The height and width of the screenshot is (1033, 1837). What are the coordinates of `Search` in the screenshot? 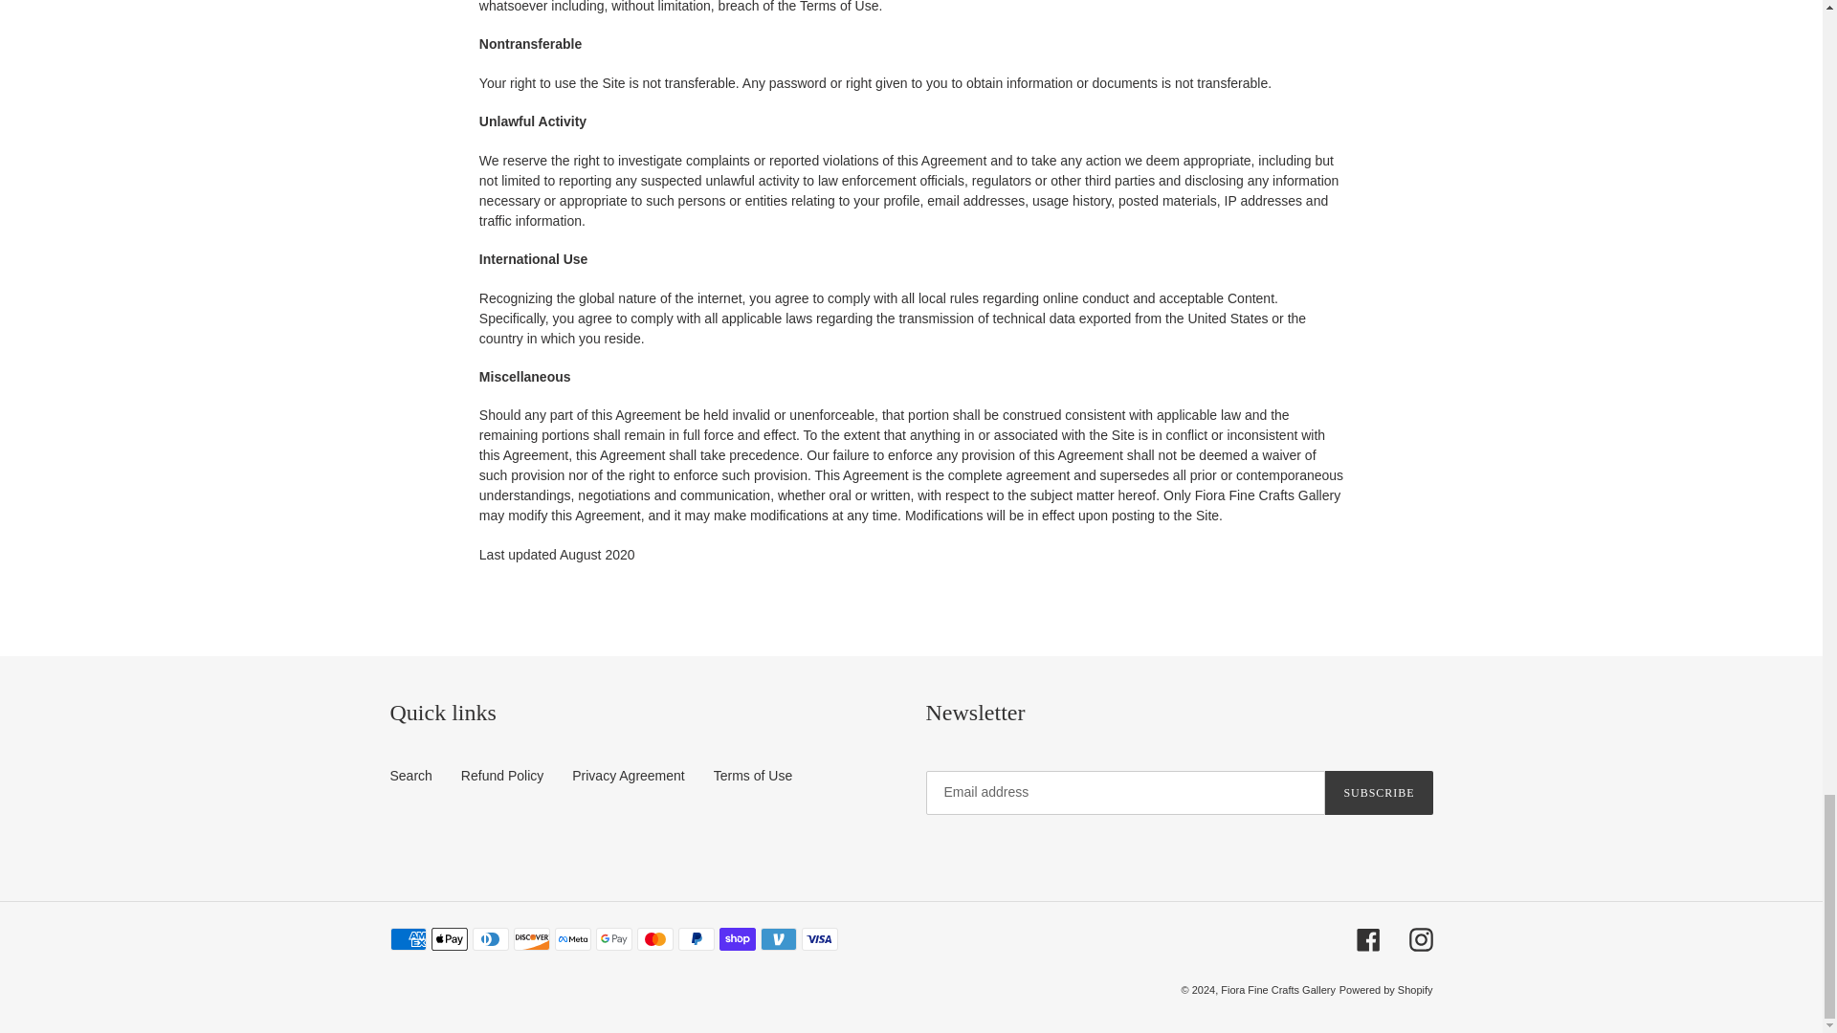 It's located at (410, 775).